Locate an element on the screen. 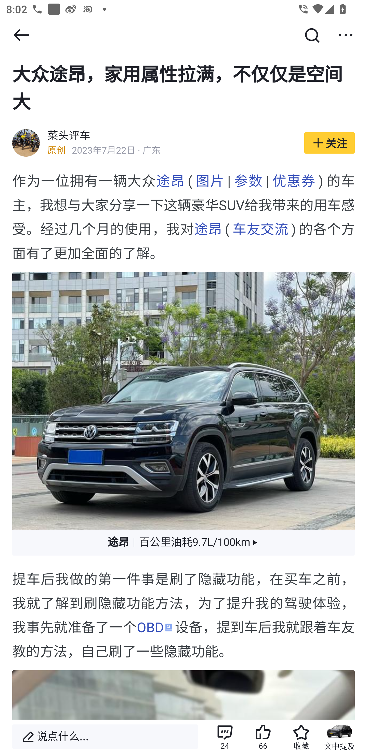 Image resolution: width=367 pixels, height=754 pixels. 途昂 is located at coordinates (170, 181).